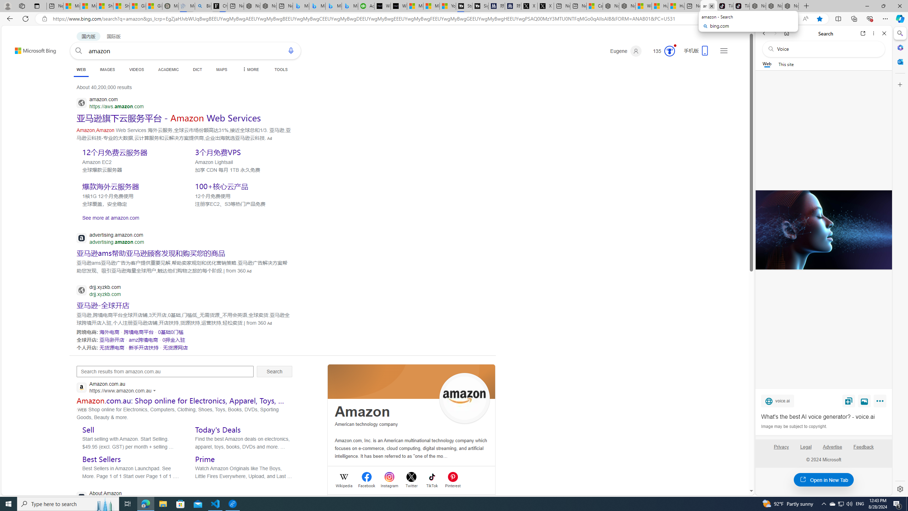 Image resolution: width=908 pixels, height=511 pixels. What do you see at coordinates (827, 49) in the screenshot?
I see `Search the web` at bounding box center [827, 49].